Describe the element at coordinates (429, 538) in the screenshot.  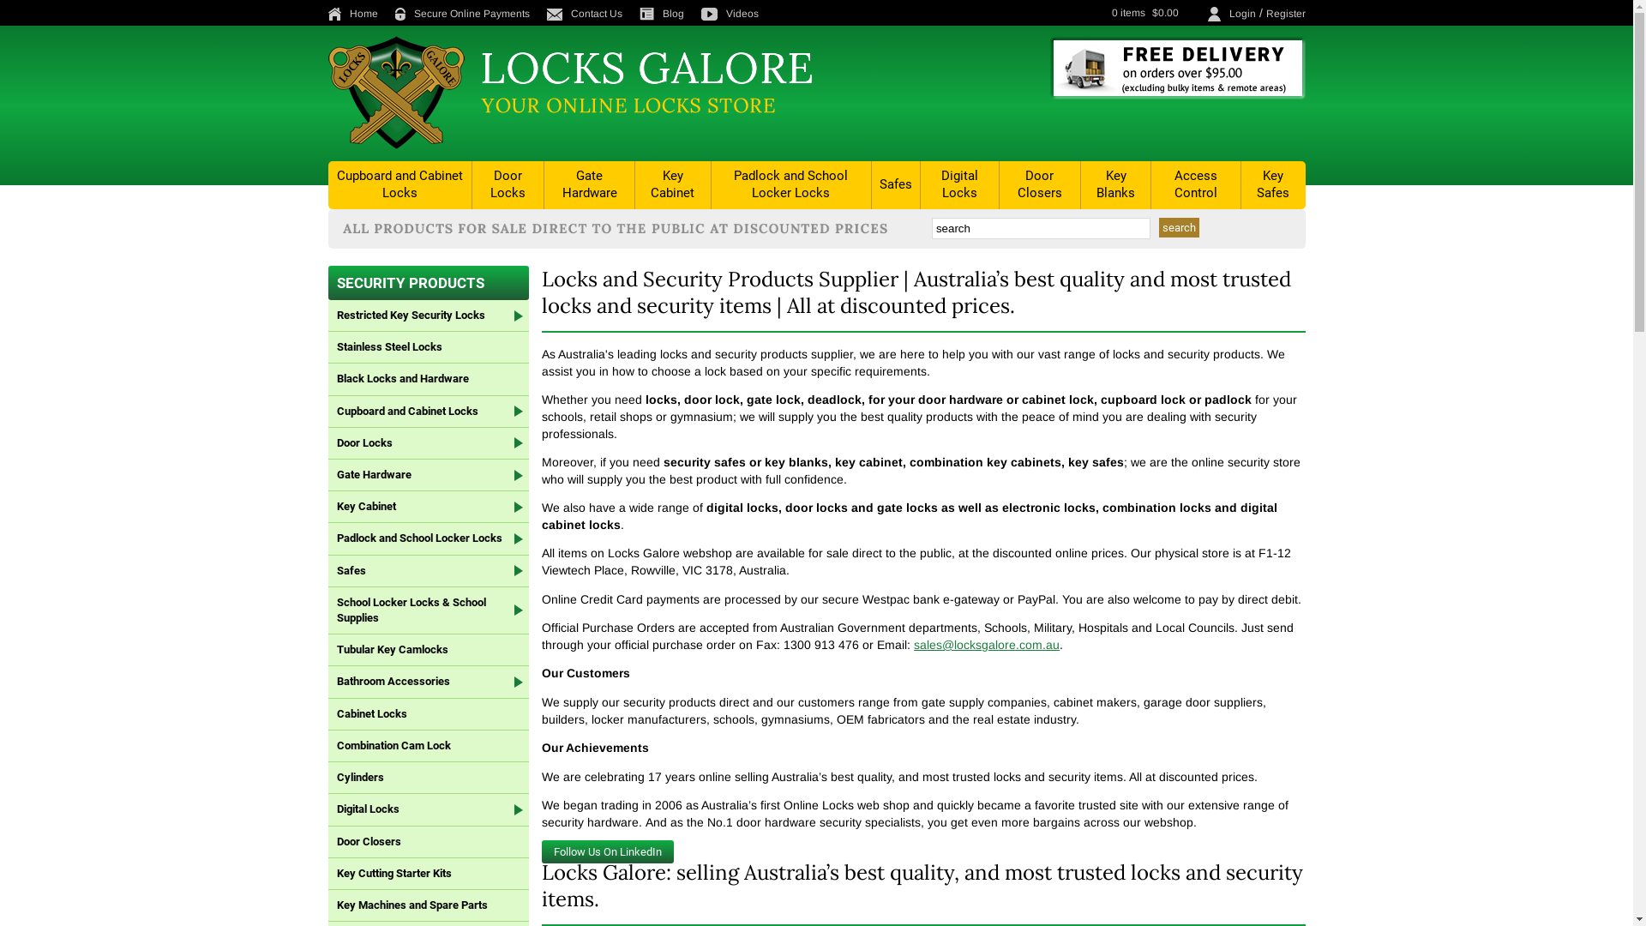
I see `Padlock and School Locker Locks` at that location.